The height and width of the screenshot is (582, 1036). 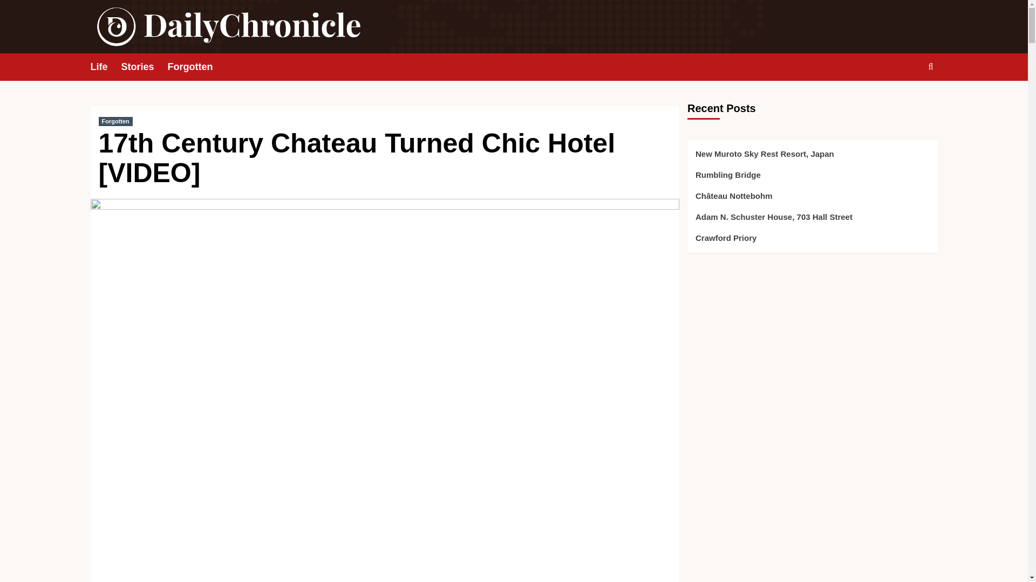 I want to click on Adam N. Schuster House, 703 Hall Street, so click(x=812, y=221).